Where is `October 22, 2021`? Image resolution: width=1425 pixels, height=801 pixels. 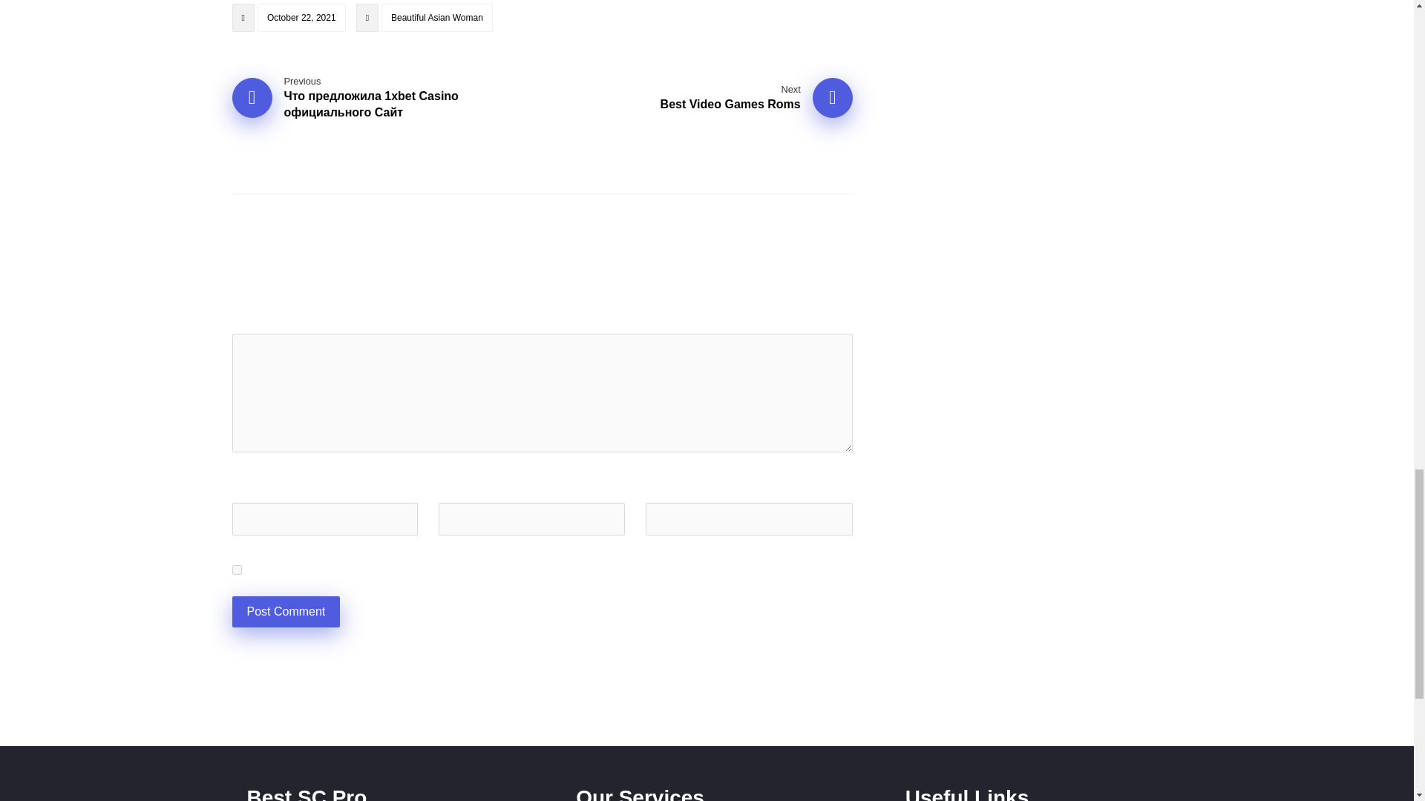
October 22, 2021 is located at coordinates (301, 18).